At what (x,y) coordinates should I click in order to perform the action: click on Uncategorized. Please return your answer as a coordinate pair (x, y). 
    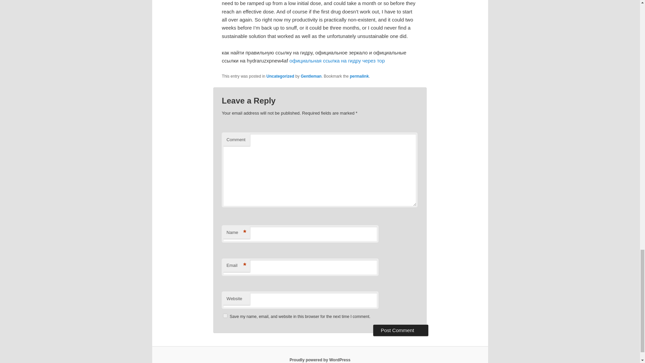
    Looking at the image, I should click on (280, 76).